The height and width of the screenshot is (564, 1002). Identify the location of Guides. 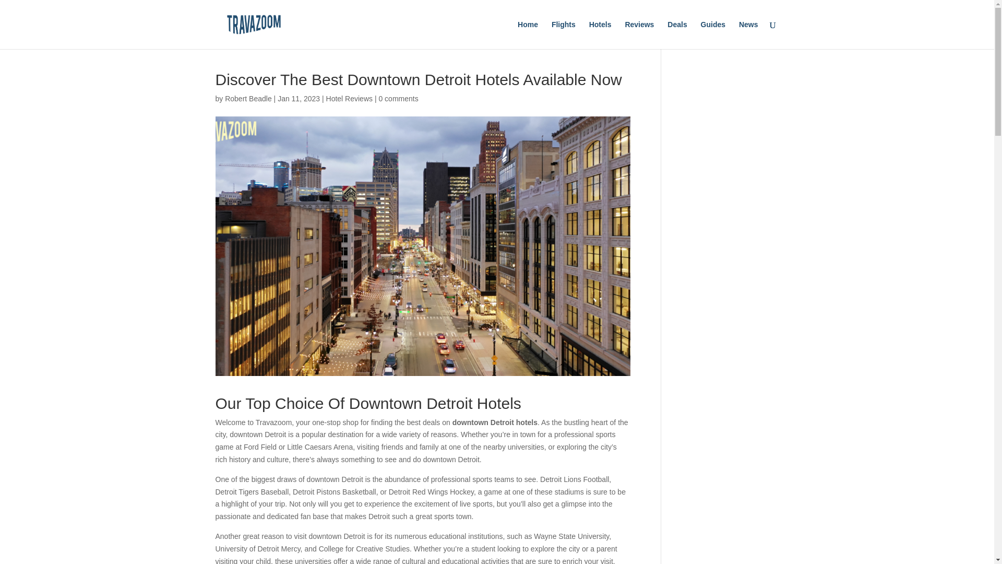
(713, 34).